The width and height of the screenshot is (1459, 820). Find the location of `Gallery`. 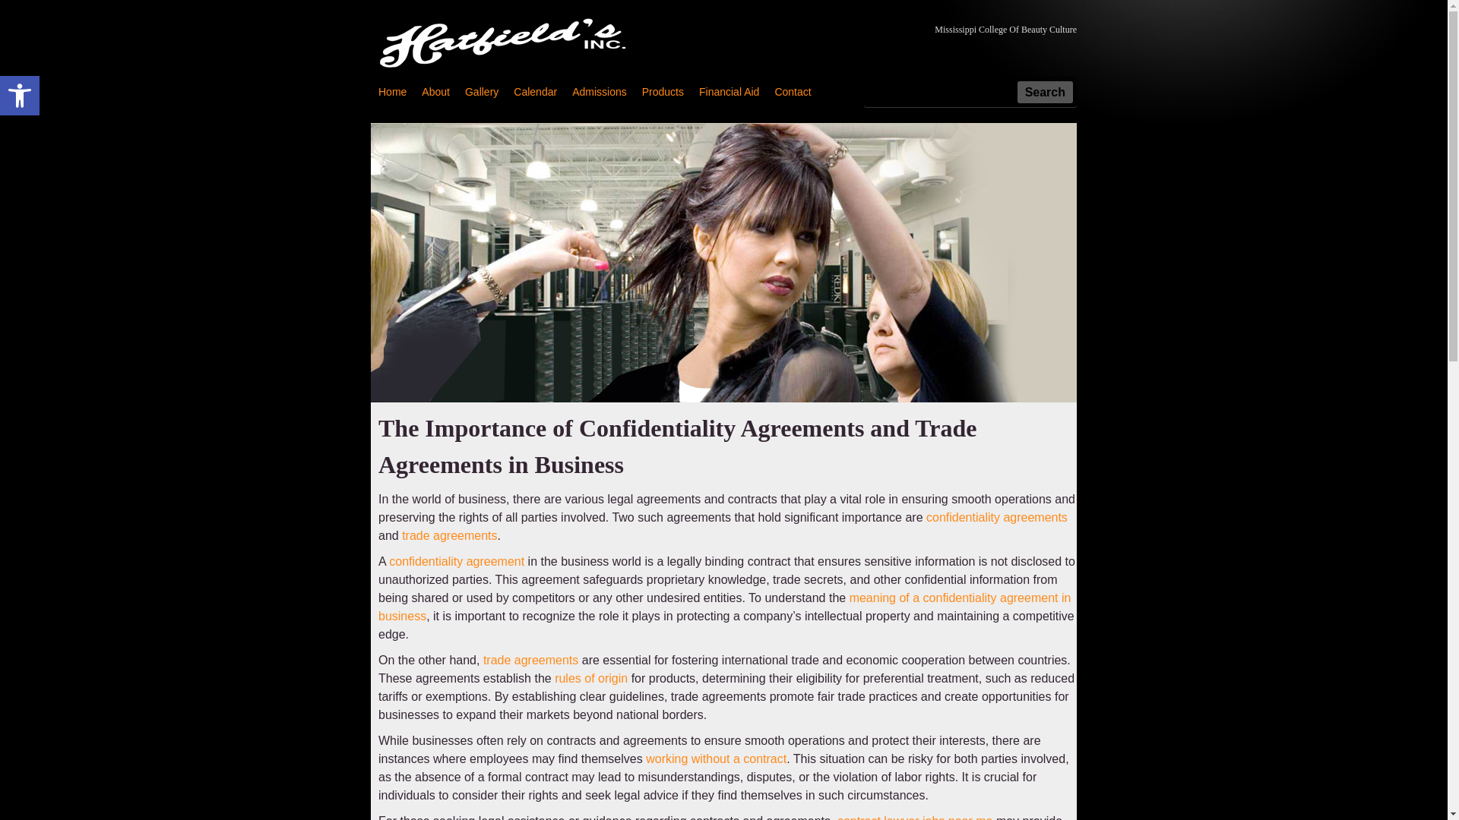

Gallery is located at coordinates (450, 535).